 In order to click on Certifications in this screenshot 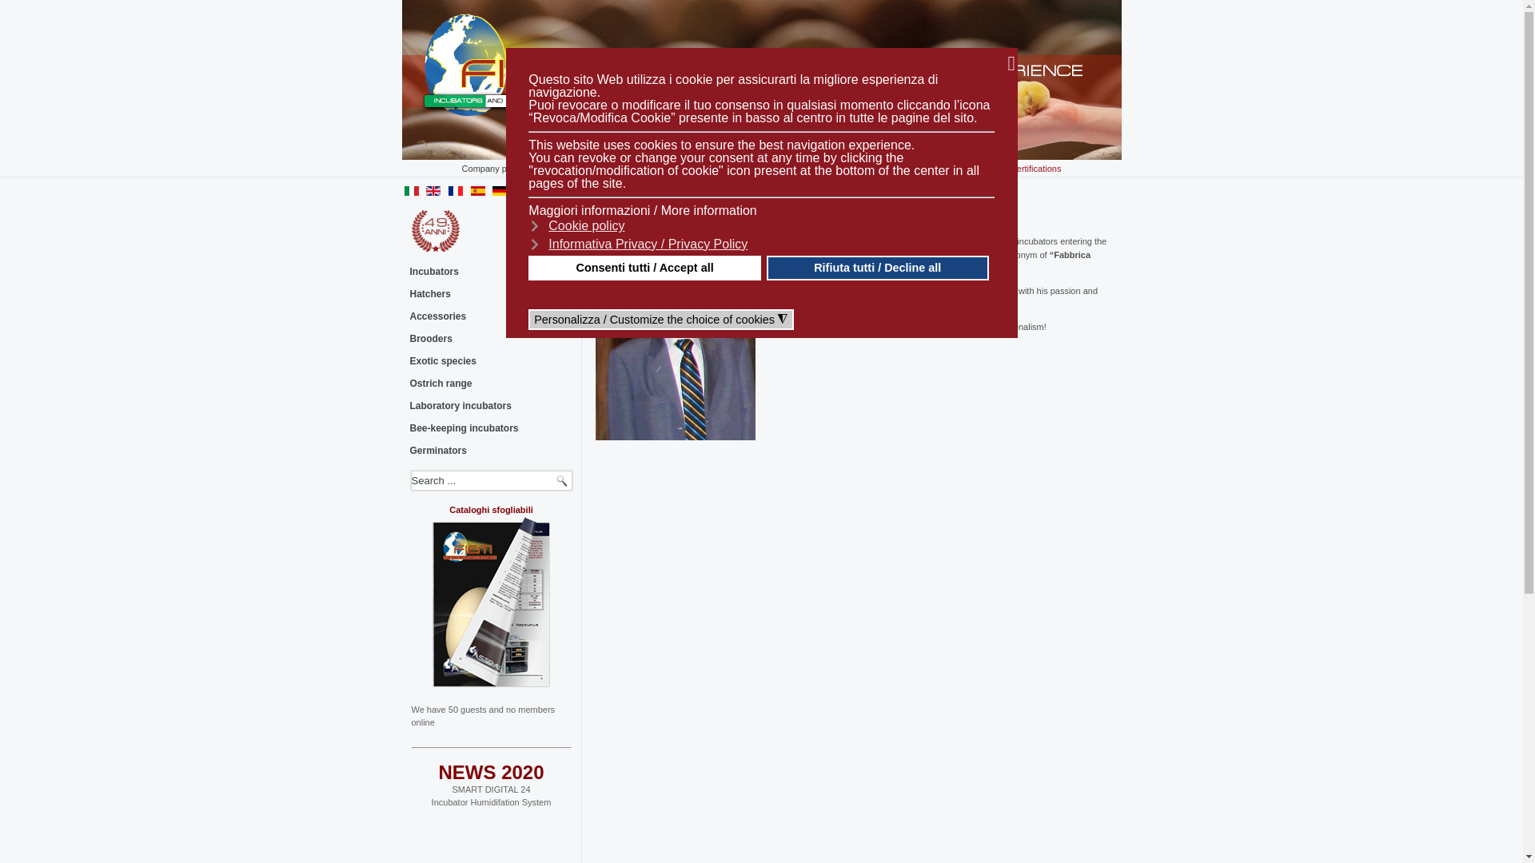, I will do `click(1036, 168)`.